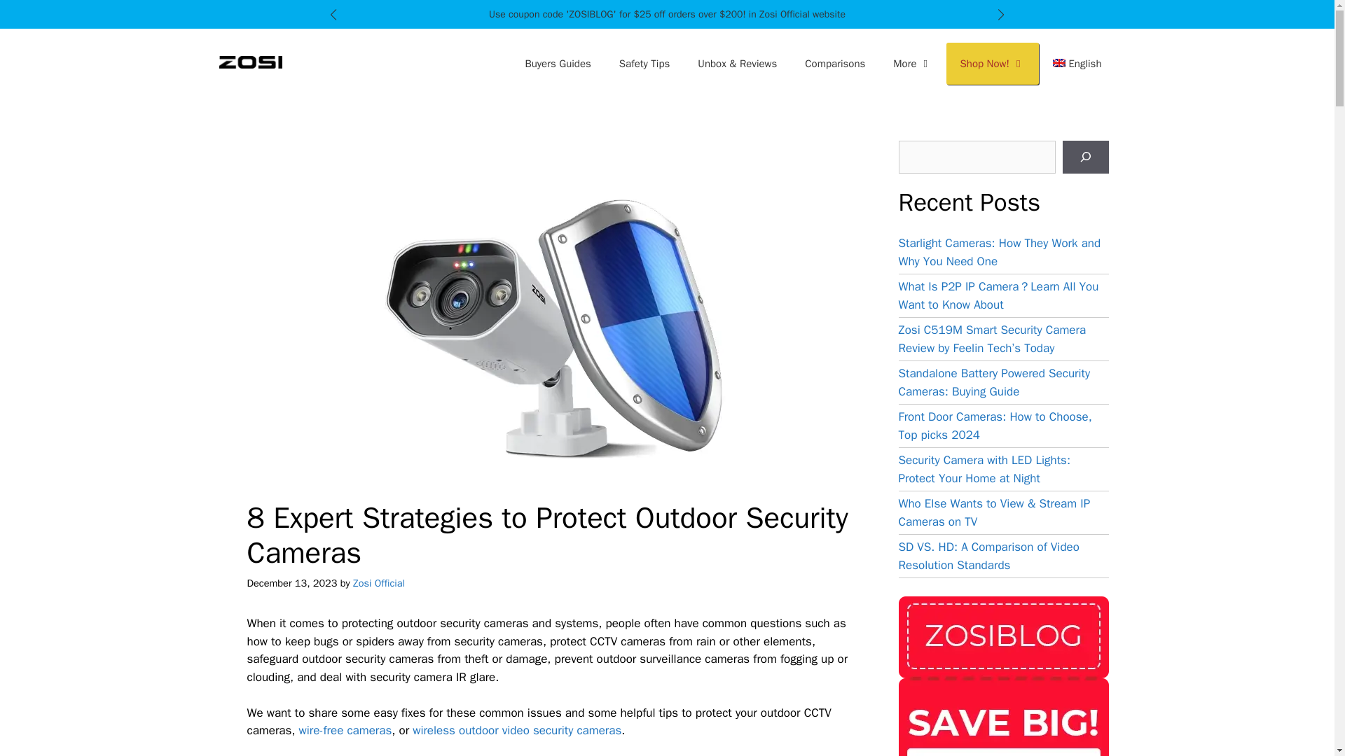  What do you see at coordinates (644, 63) in the screenshot?
I see `Safety Tips` at bounding box center [644, 63].